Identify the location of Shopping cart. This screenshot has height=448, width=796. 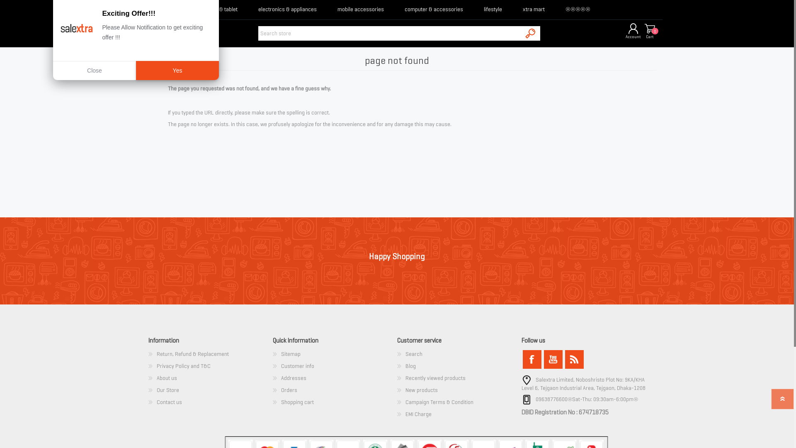
(650, 29).